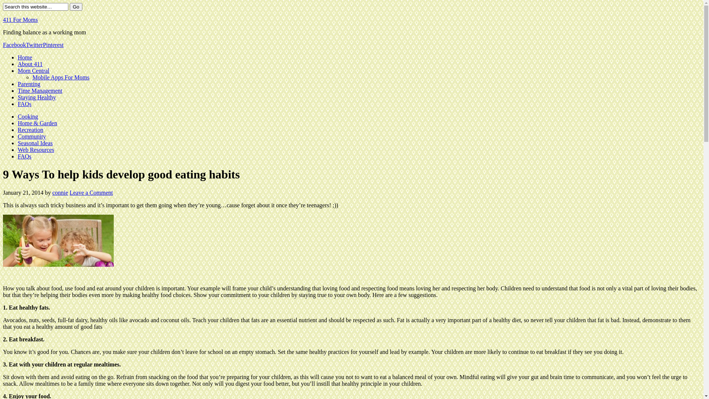  Describe the element at coordinates (76, 7) in the screenshot. I see `Go` at that location.